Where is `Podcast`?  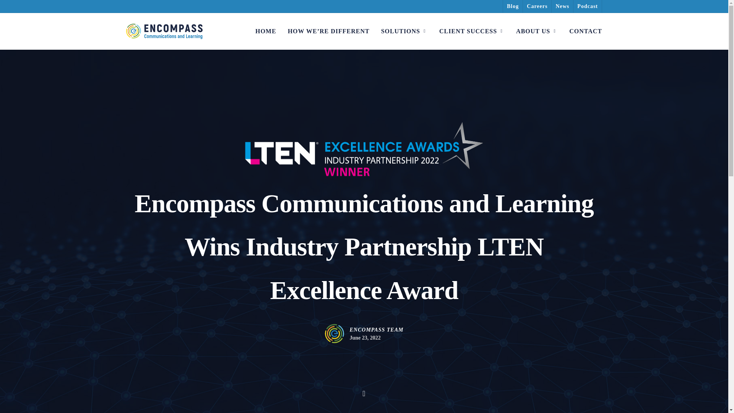 Podcast is located at coordinates (587, 6).